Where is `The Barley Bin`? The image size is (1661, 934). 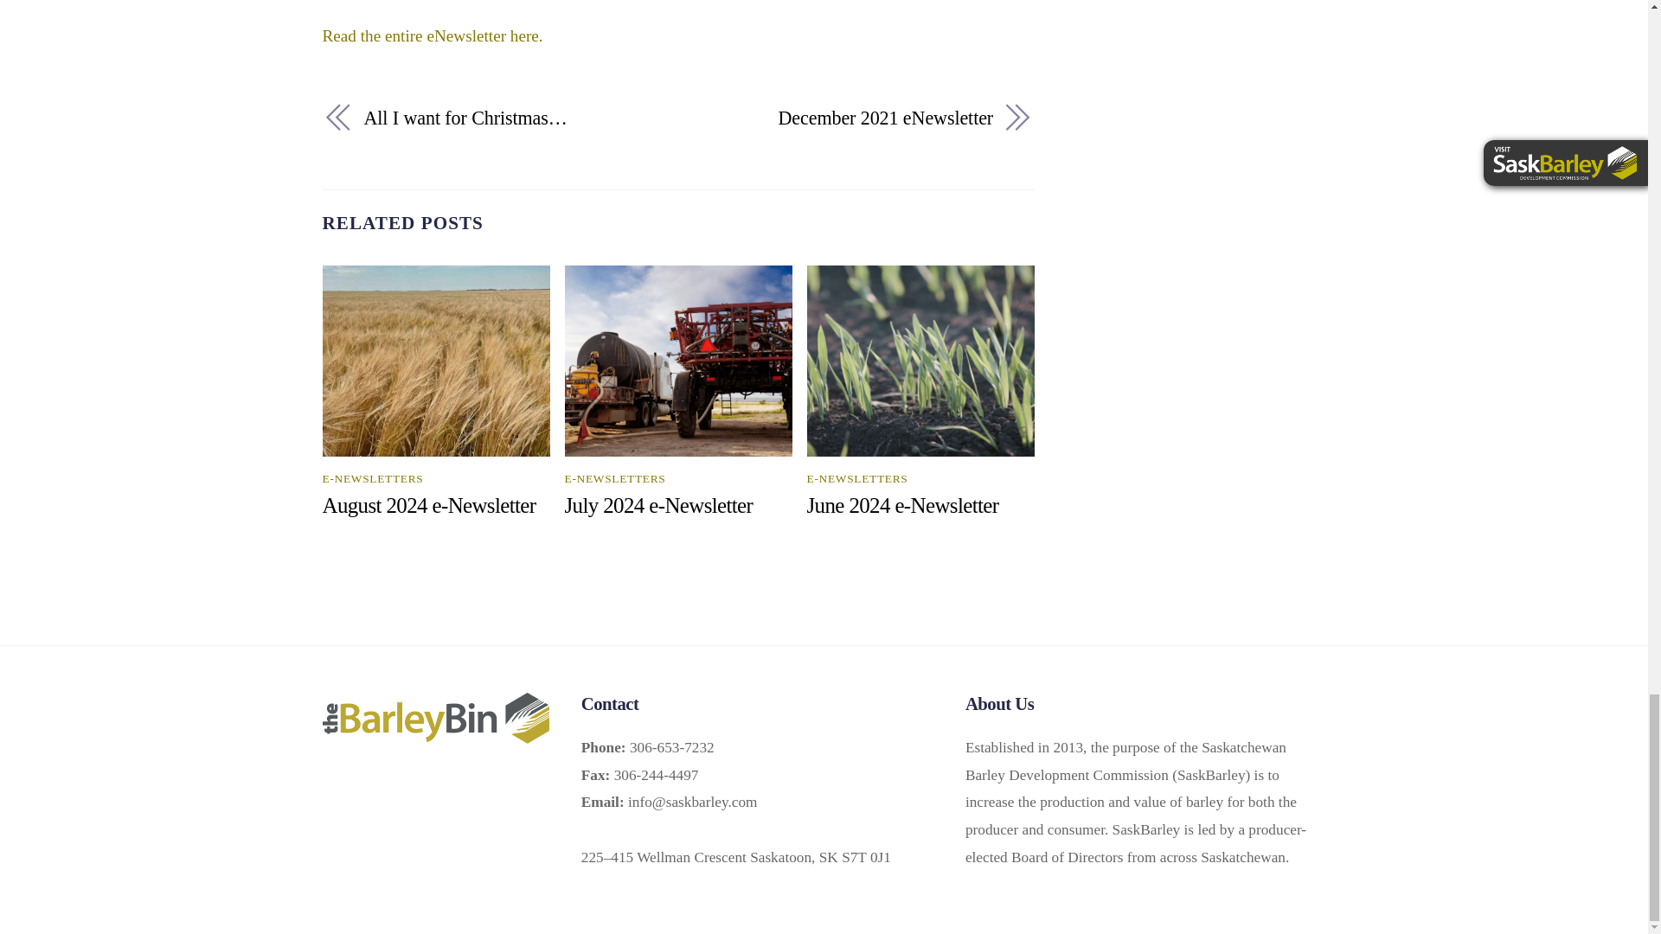 The Barley Bin is located at coordinates (434, 733).